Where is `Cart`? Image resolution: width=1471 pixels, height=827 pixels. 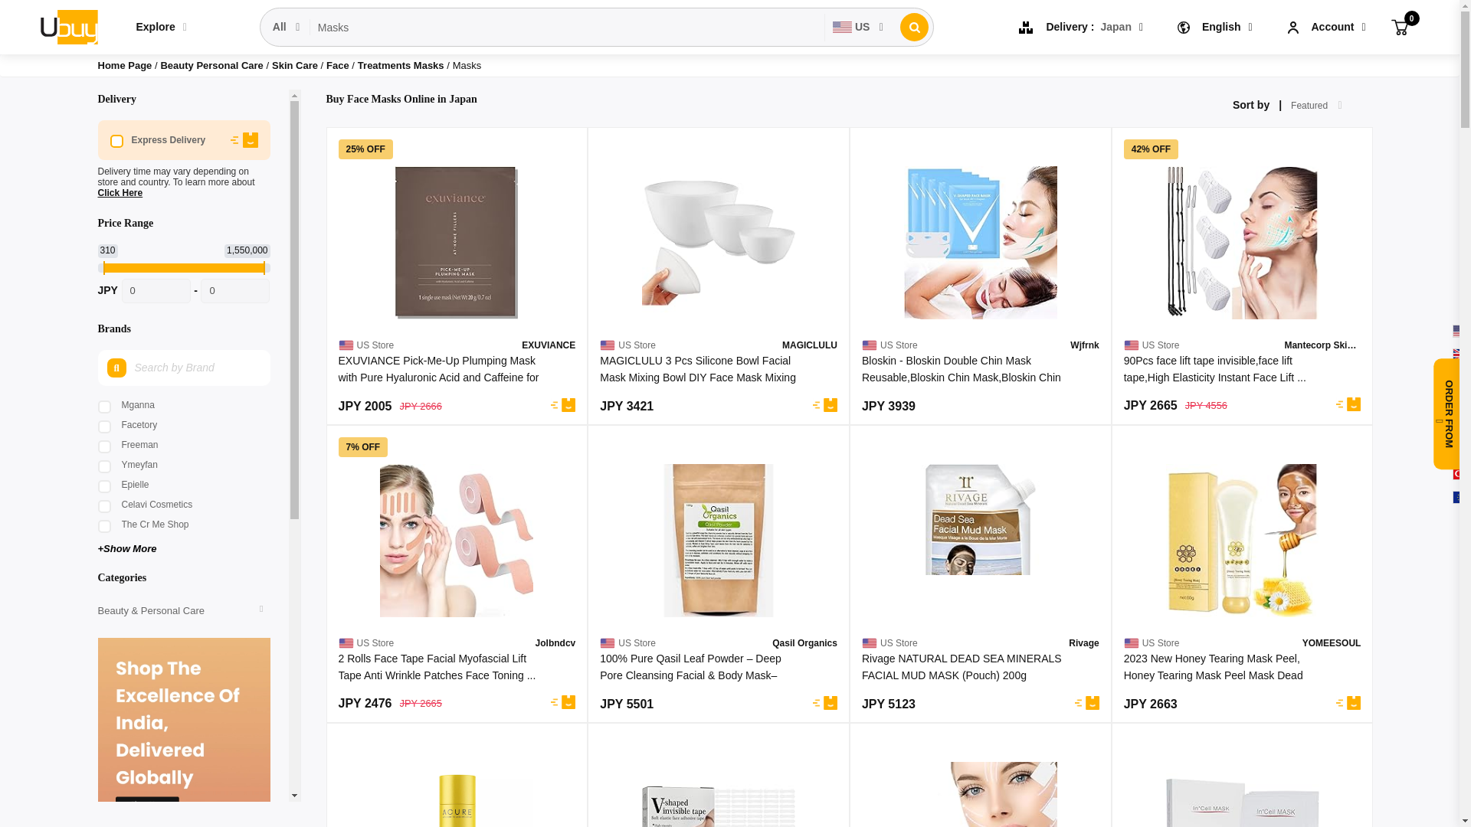
Cart is located at coordinates (1399, 26).